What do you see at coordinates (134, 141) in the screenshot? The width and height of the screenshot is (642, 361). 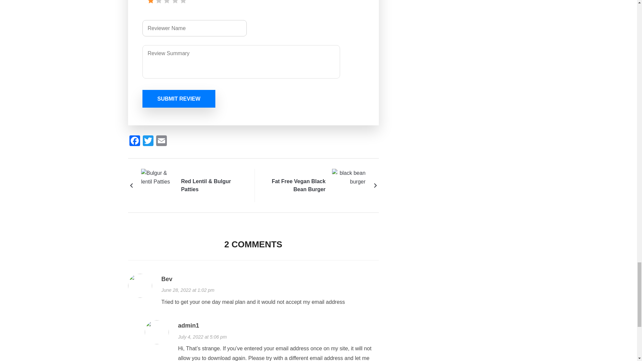 I see `Facebook` at bounding box center [134, 141].